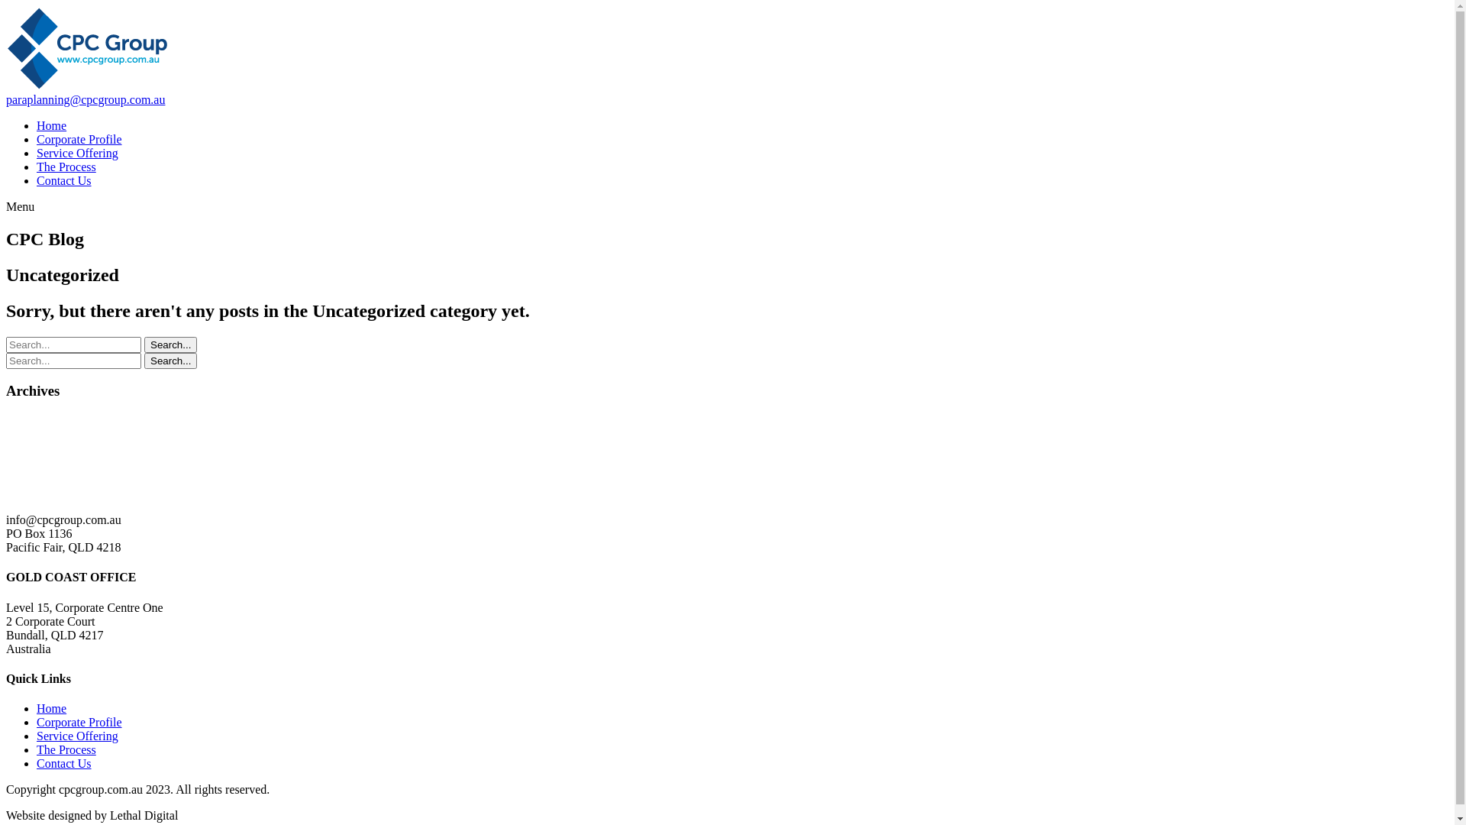 The image size is (1466, 825). What do you see at coordinates (89, 86) in the screenshot?
I see `CPC Group` at bounding box center [89, 86].